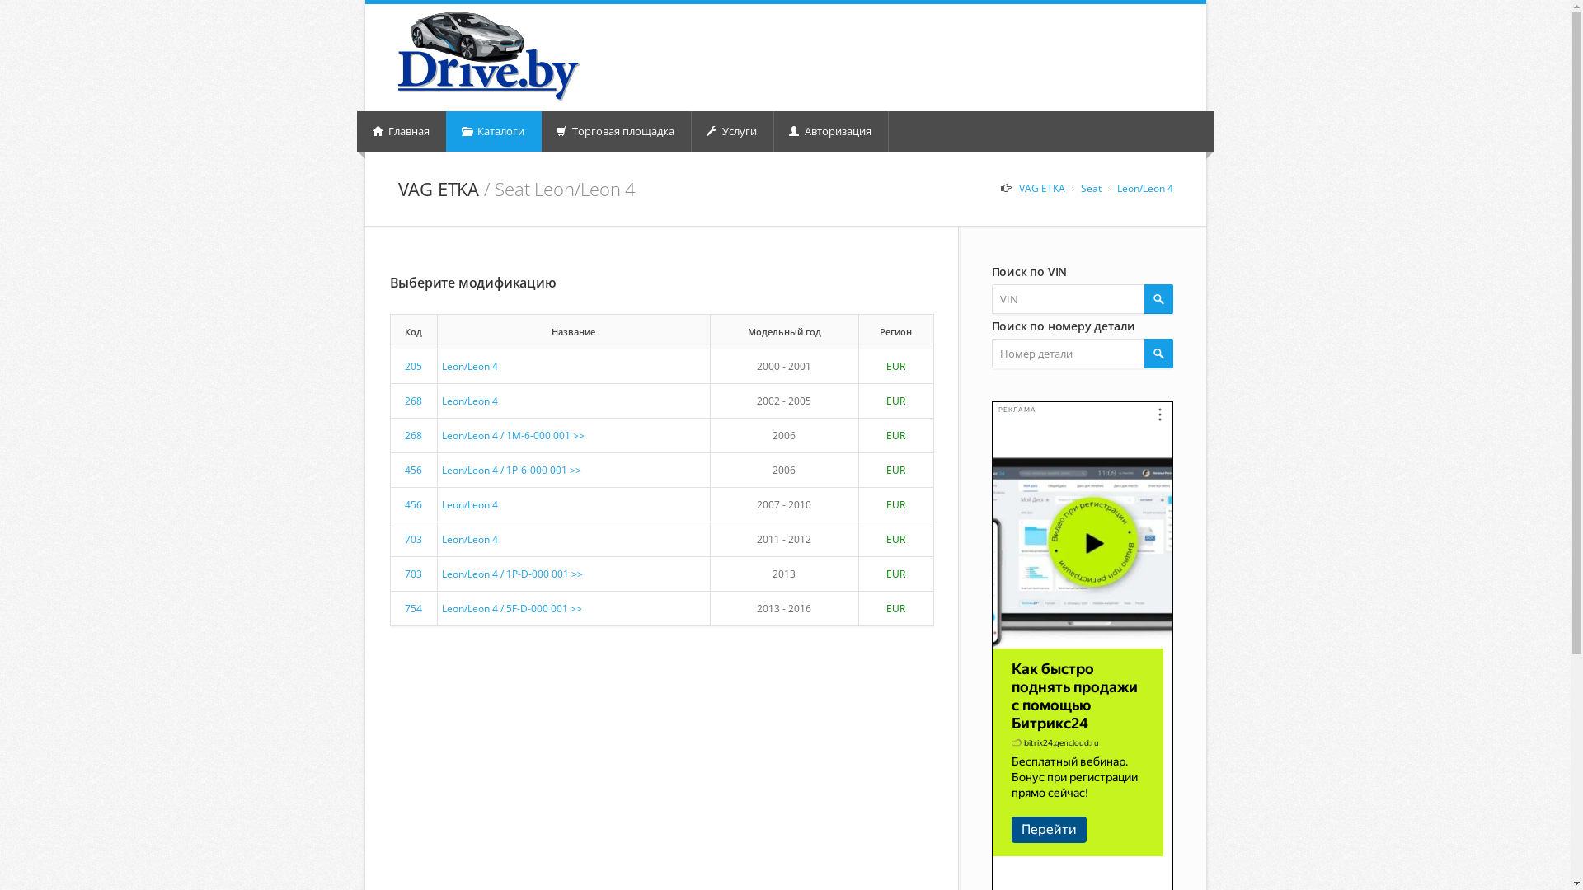 Image resolution: width=1583 pixels, height=890 pixels. I want to click on Leon/Leon 4, so click(470, 504).